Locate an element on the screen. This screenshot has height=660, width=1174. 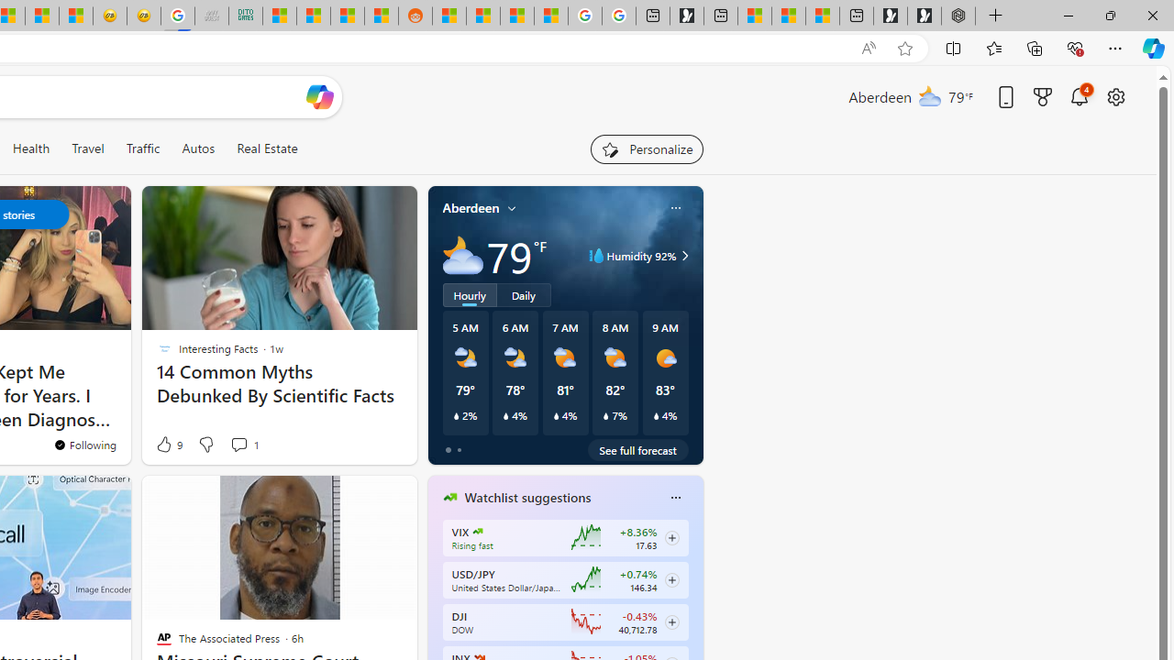
Aberdeen is located at coordinates (471, 208).